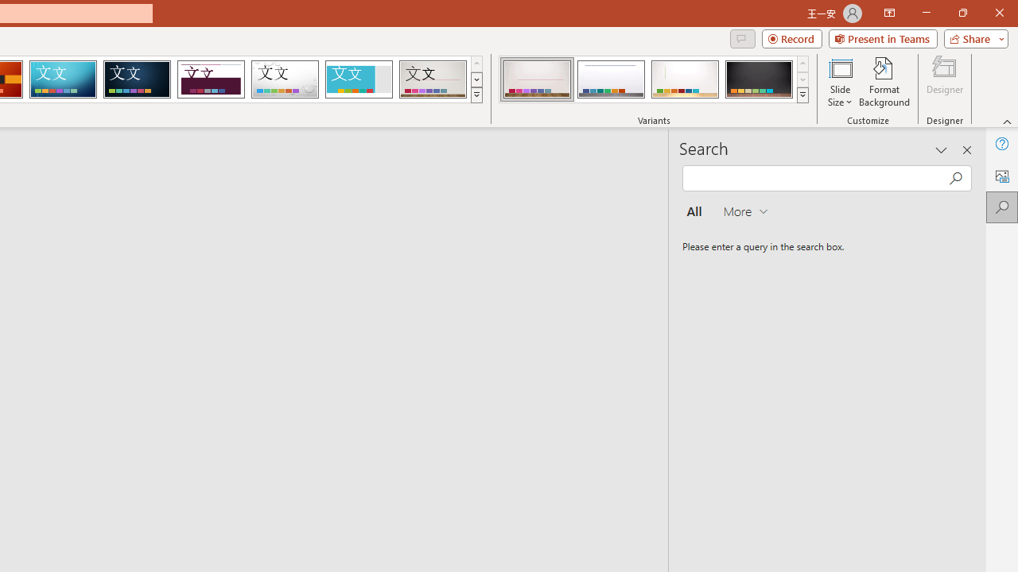 The image size is (1018, 572). I want to click on Slide Size, so click(840, 81).